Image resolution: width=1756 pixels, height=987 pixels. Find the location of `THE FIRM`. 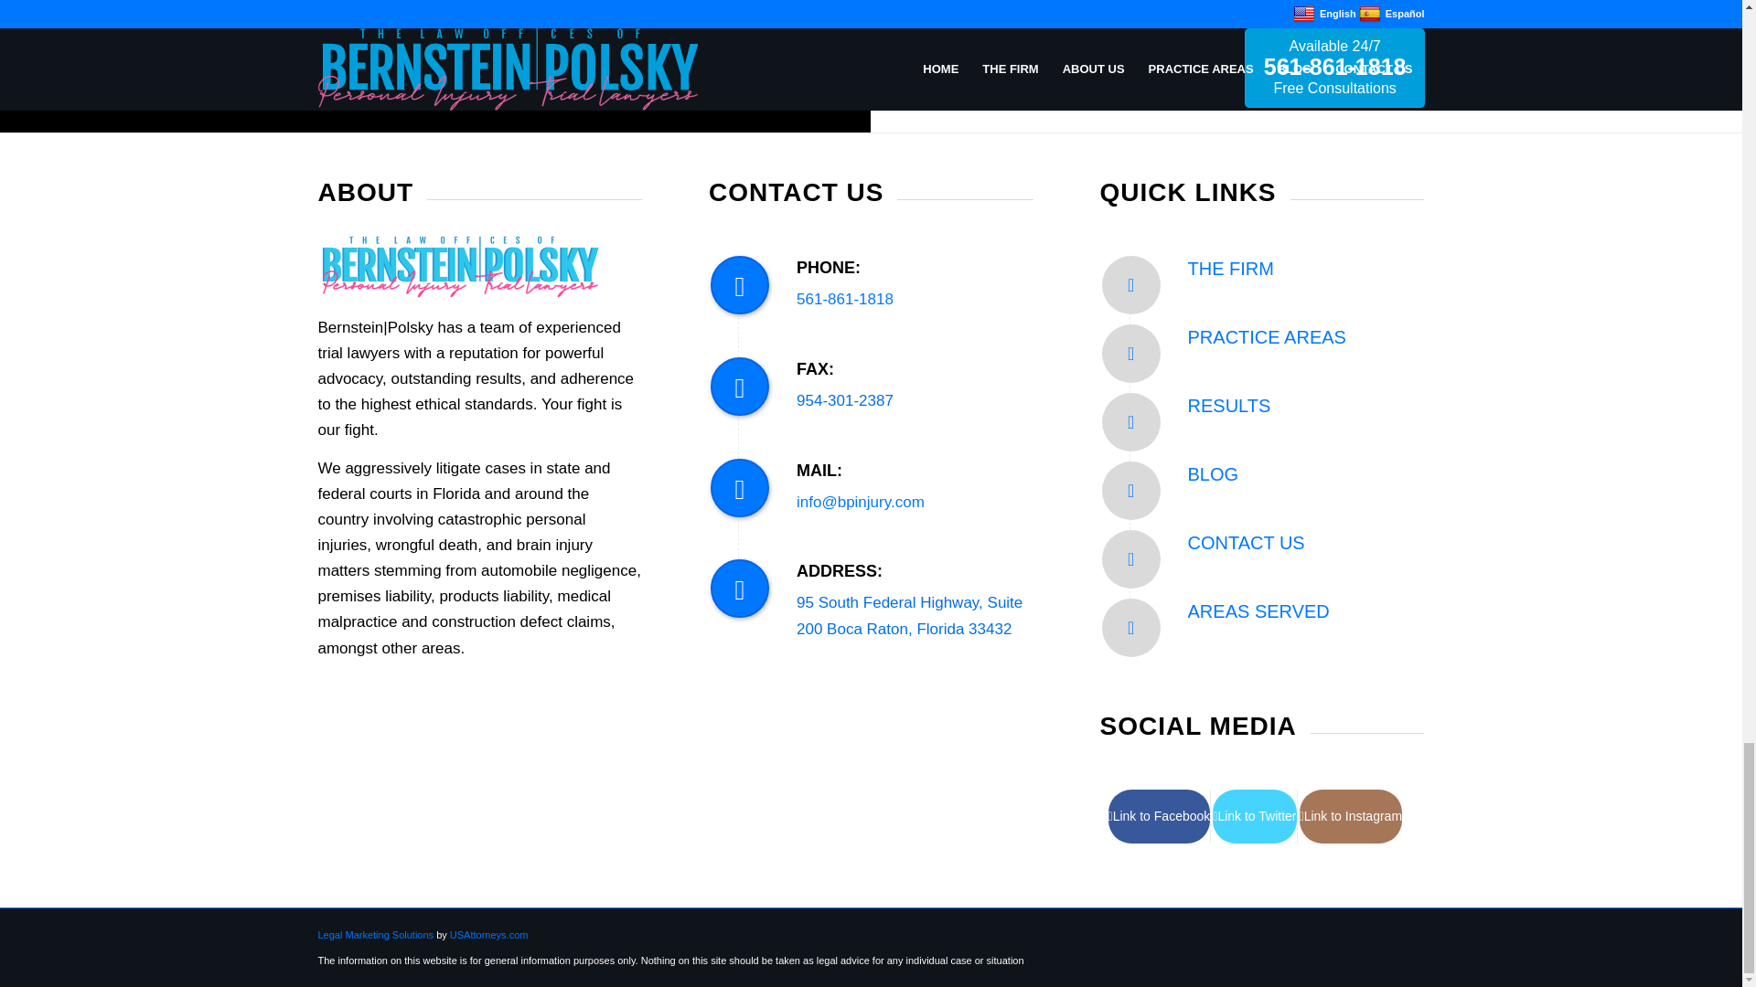

THE FIRM is located at coordinates (1231, 268).